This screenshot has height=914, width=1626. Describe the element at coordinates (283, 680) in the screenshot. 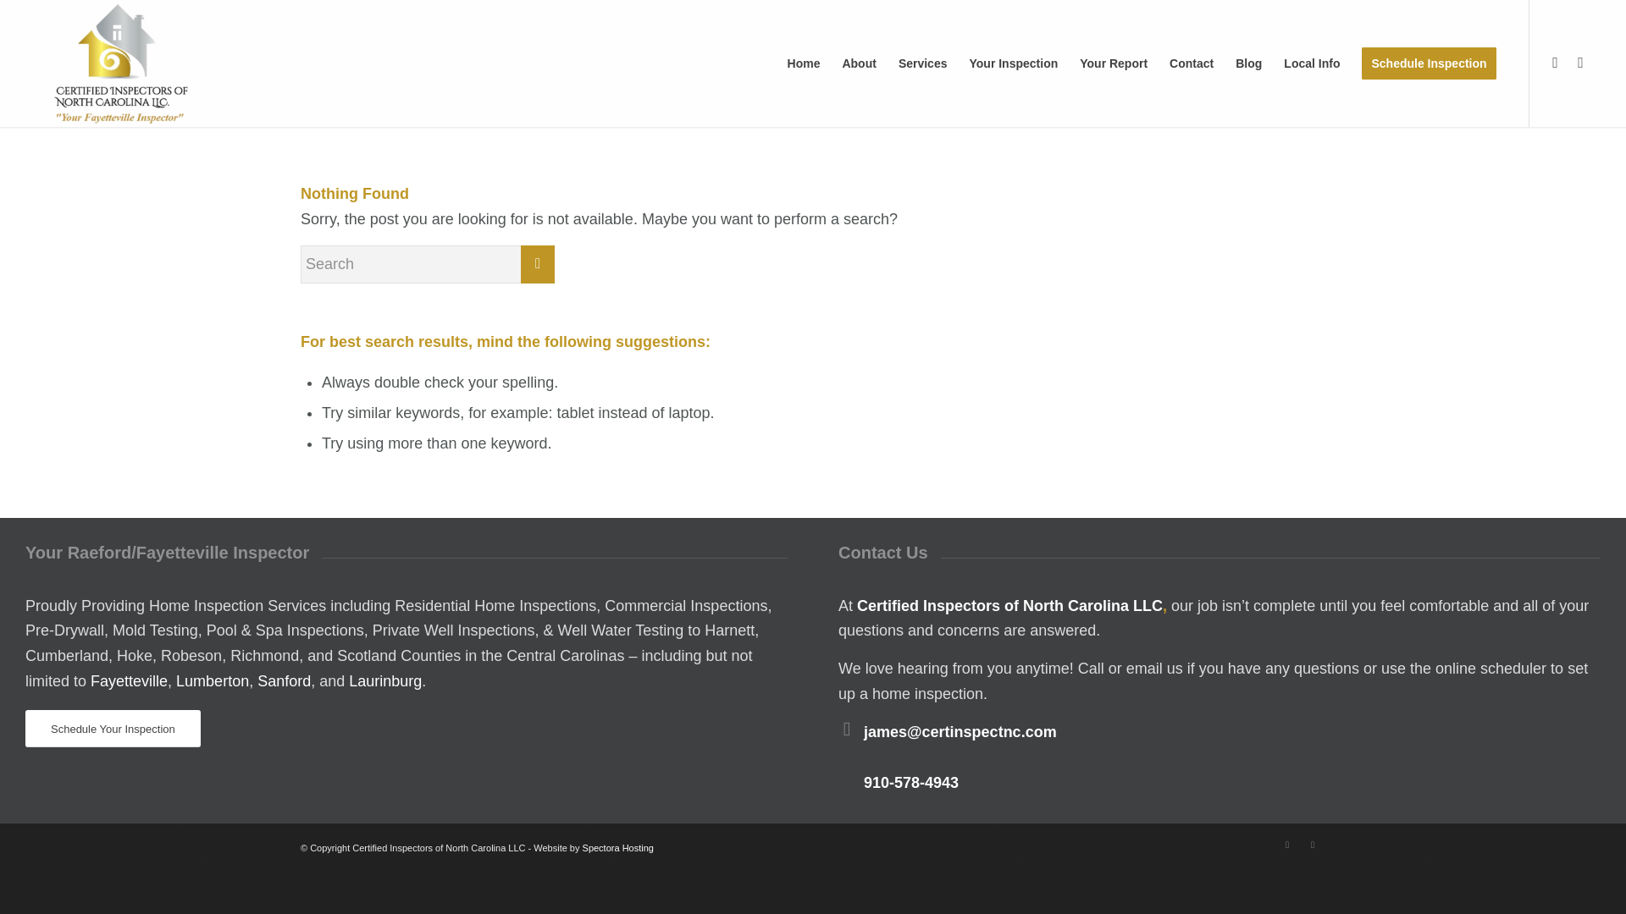

I see `Sanford` at that location.